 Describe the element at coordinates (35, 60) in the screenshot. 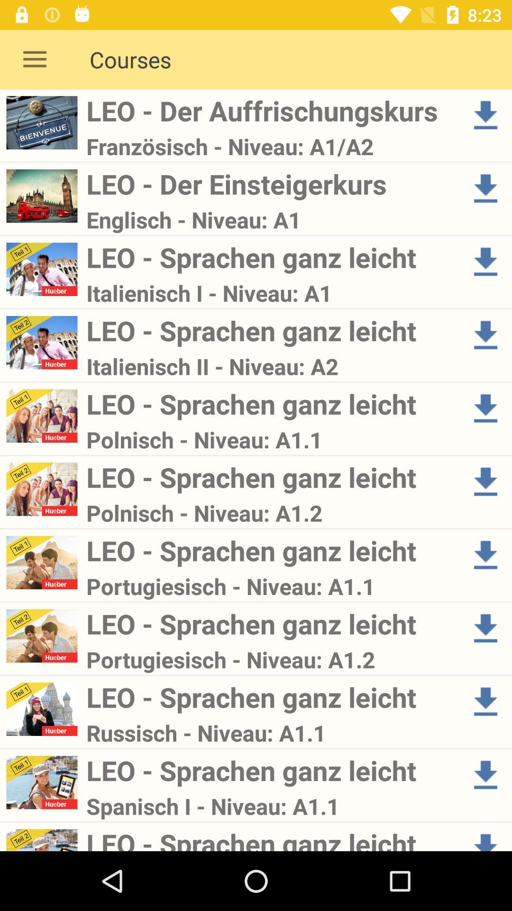

I see `launch icon next to the leo - der auffrischungskurs` at that location.